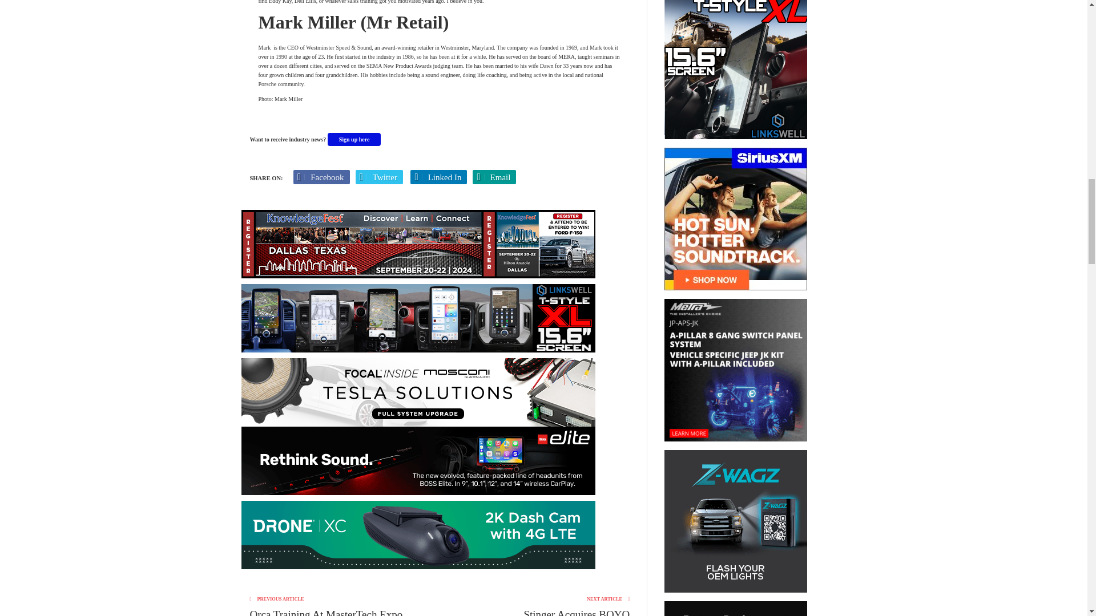 This screenshot has height=616, width=1096. Describe the element at coordinates (354, 139) in the screenshot. I see `Sign up here` at that location.